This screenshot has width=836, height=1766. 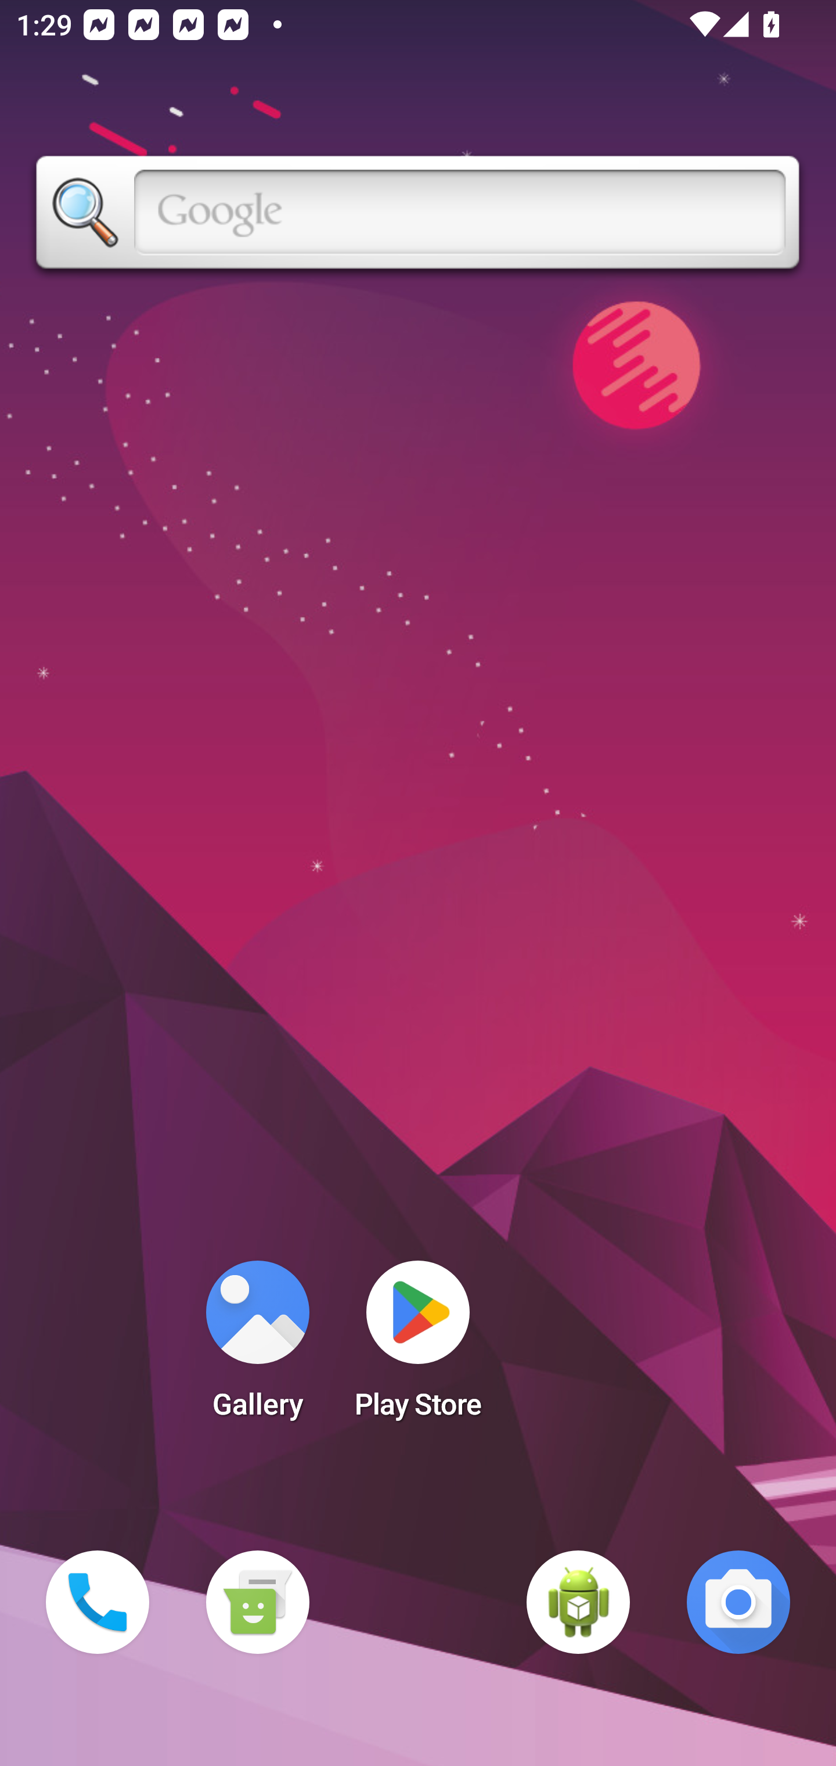 I want to click on Gallery, so click(x=257, y=1347).